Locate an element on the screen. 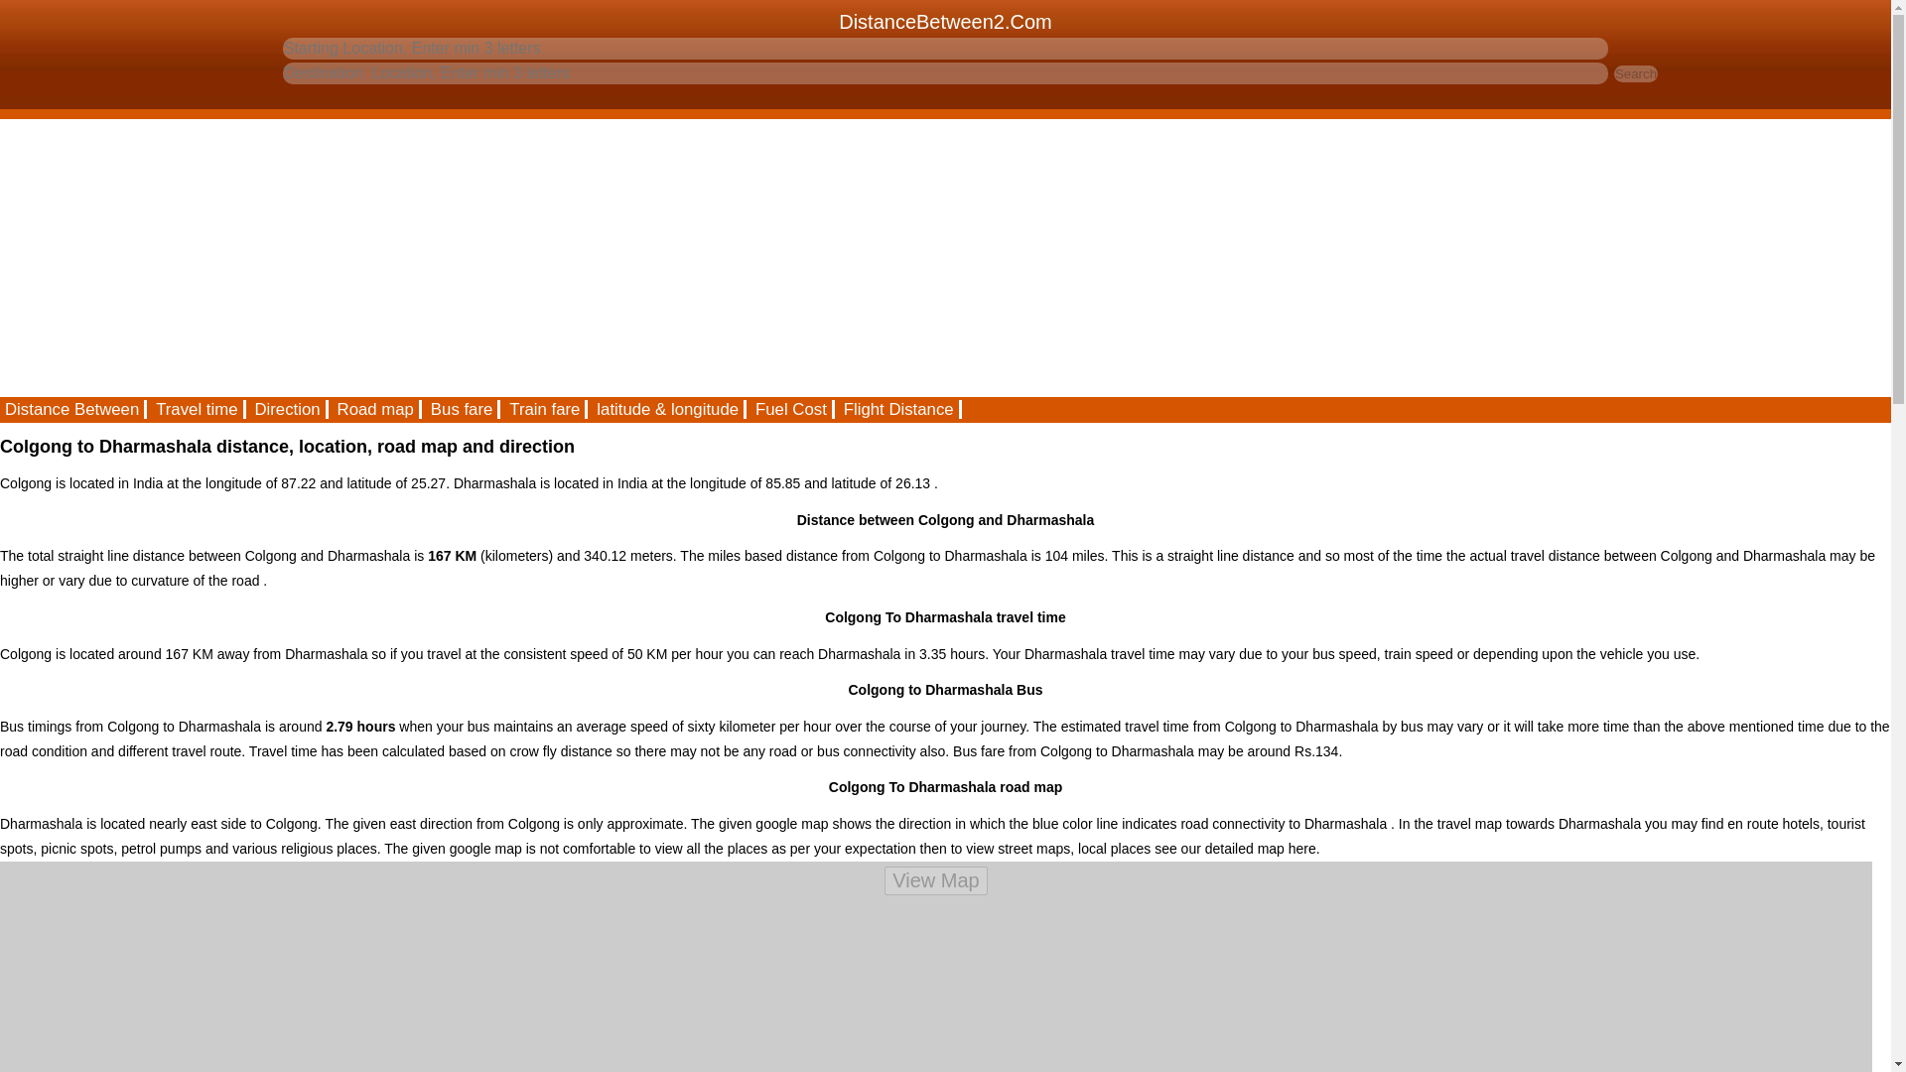 Image resolution: width=1906 pixels, height=1072 pixels. Road map is located at coordinates (376, 409).